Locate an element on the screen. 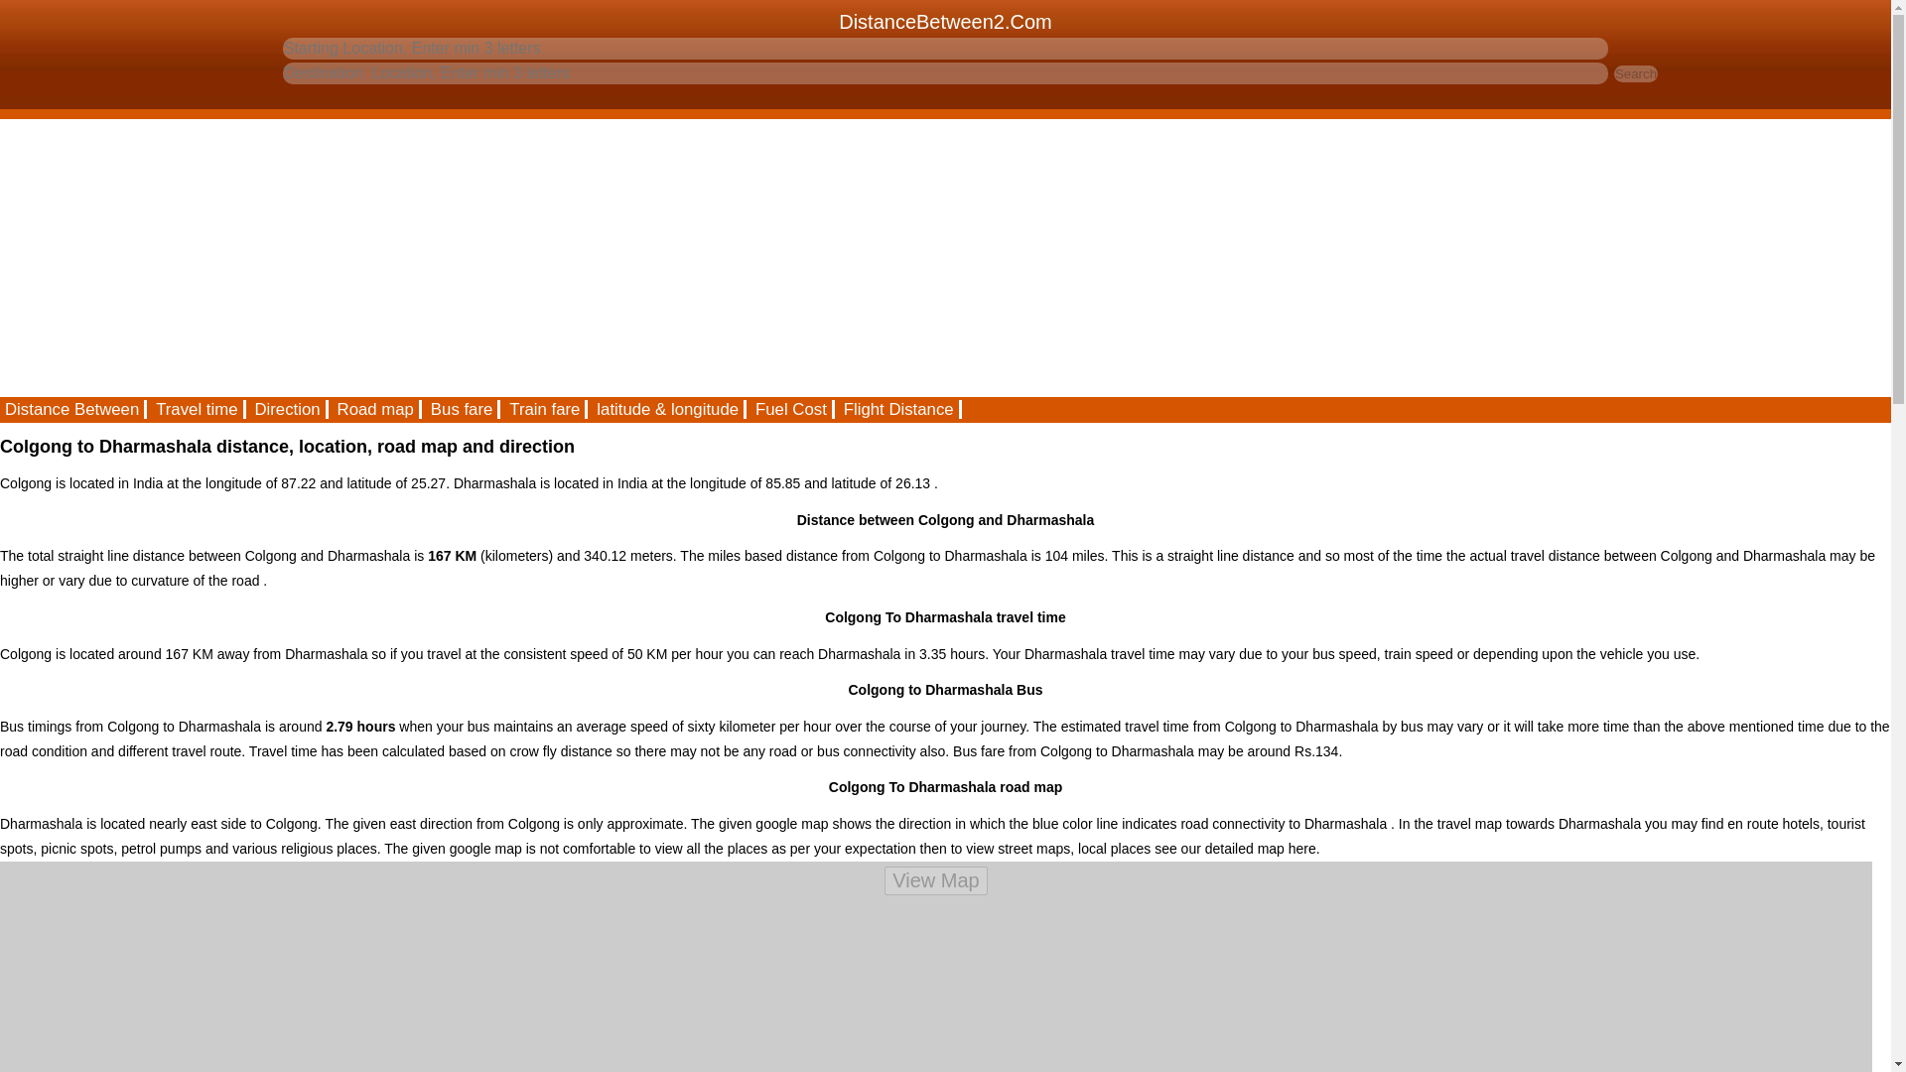 Image resolution: width=1906 pixels, height=1072 pixels. Road map is located at coordinates (376, 409).